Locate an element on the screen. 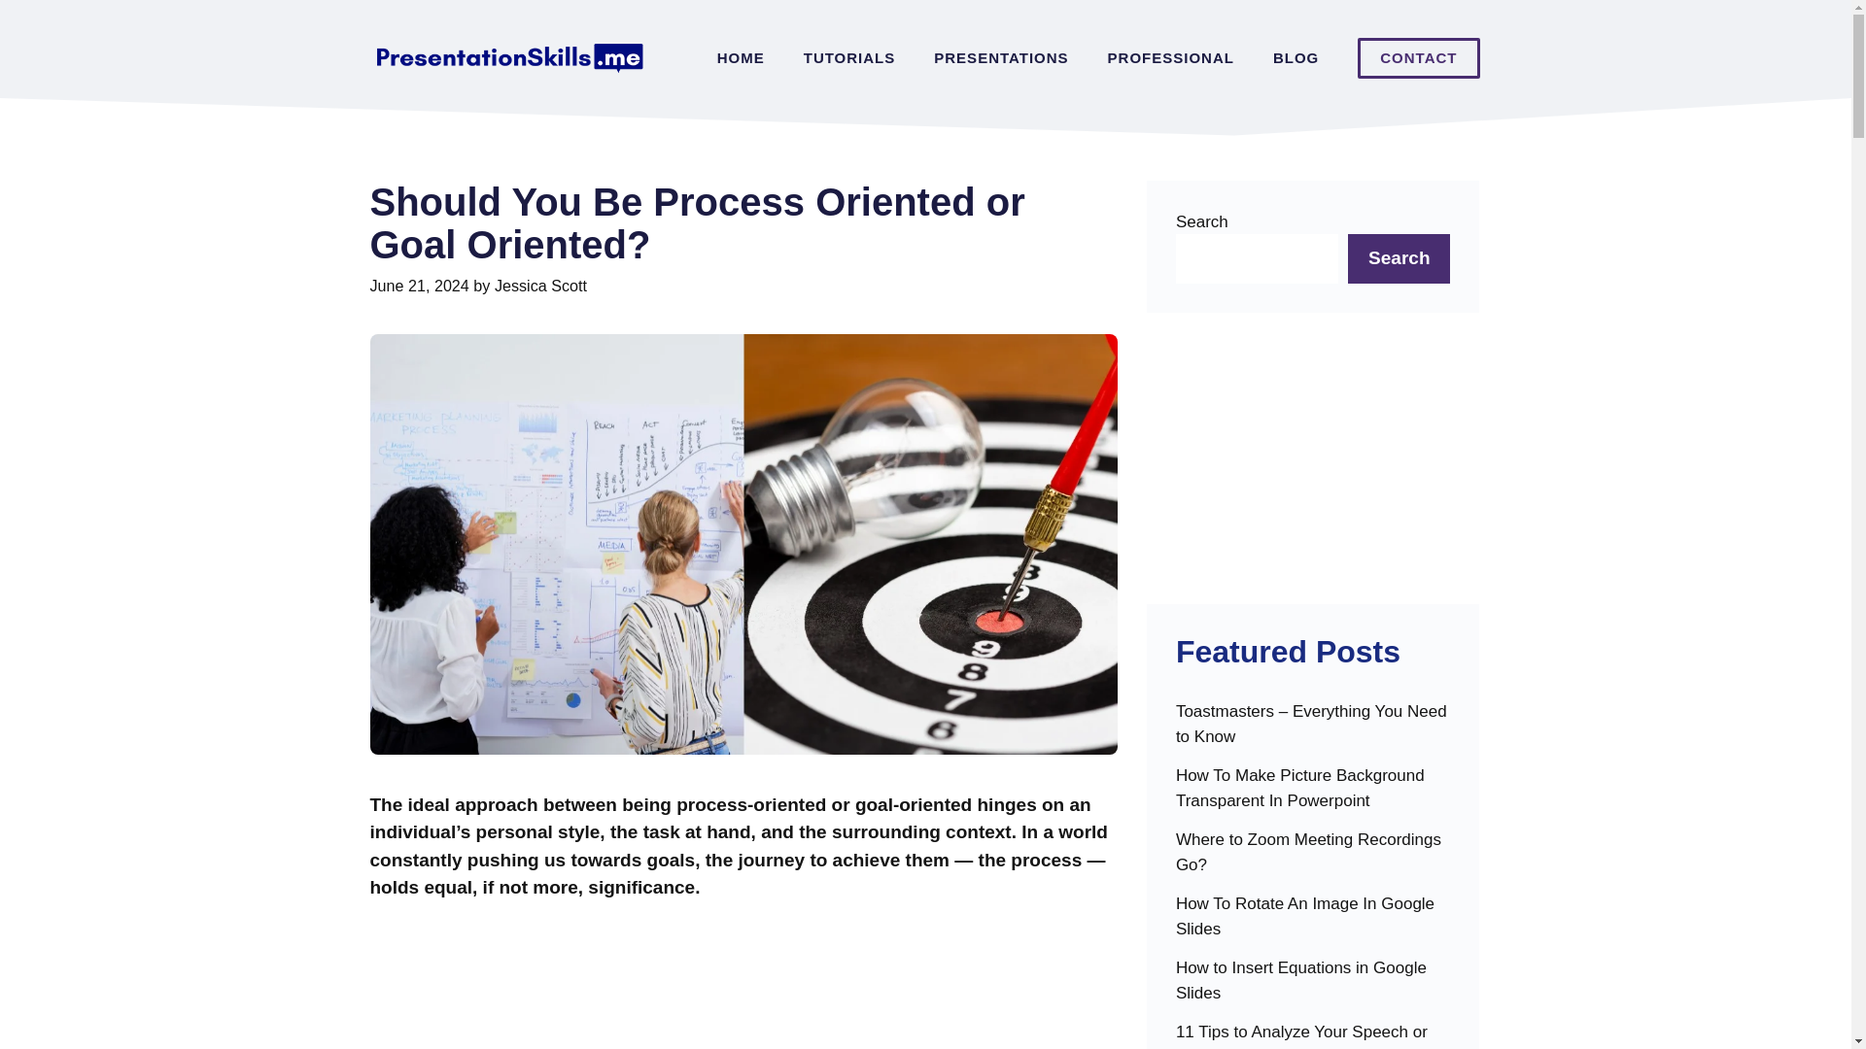 This screenshot has width=1866, height=1049. BLOG is located at coordinates (1296, 58).